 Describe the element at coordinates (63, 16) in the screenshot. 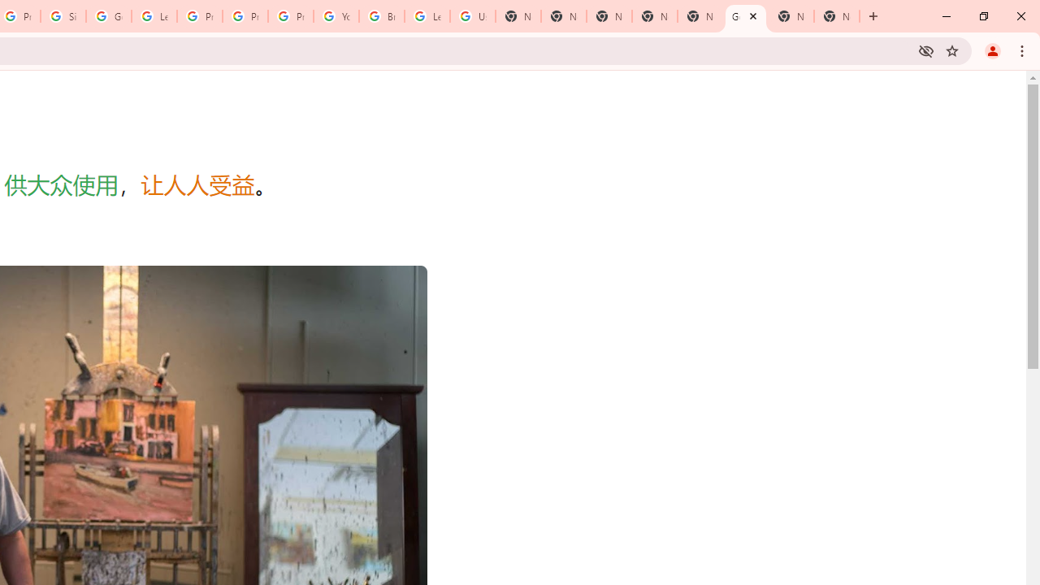

I see `Sign in - Google Accounts` at that location.